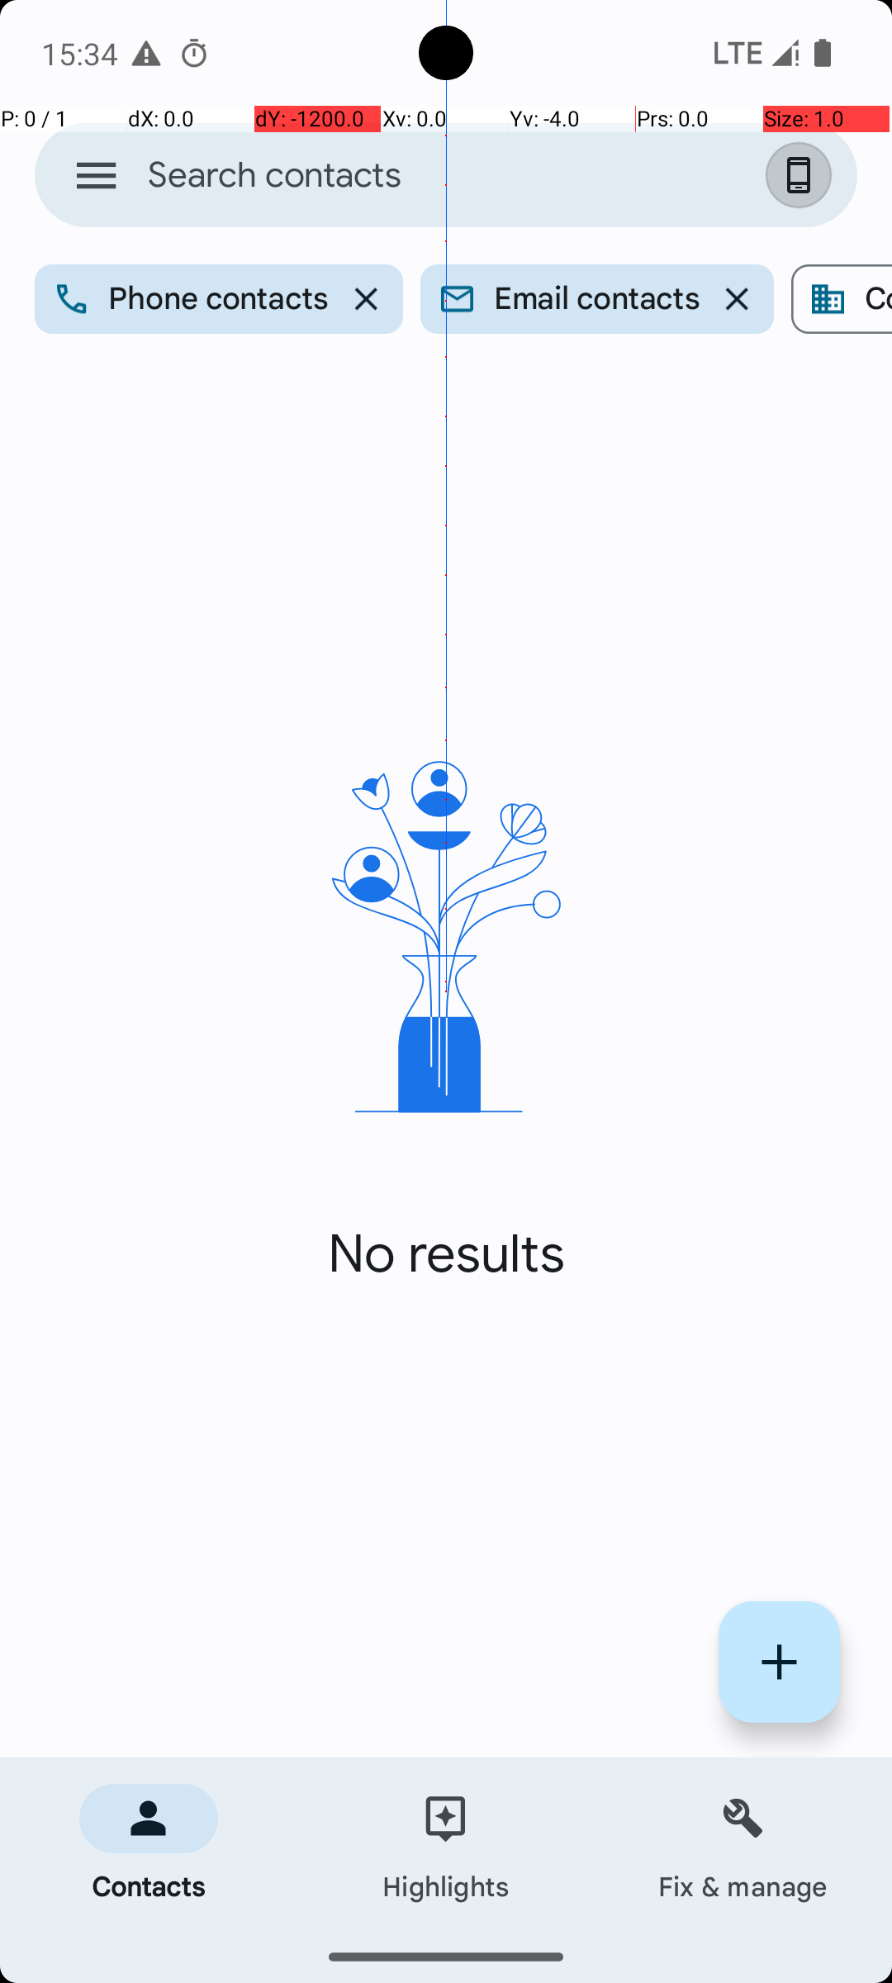 This screenshot has width=892, height=1983. I want to click on Email contacts, so click(596, 299).